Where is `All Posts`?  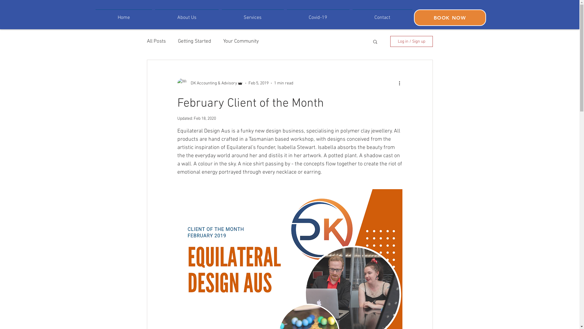 All Posts is located at coordinates (156, 41).